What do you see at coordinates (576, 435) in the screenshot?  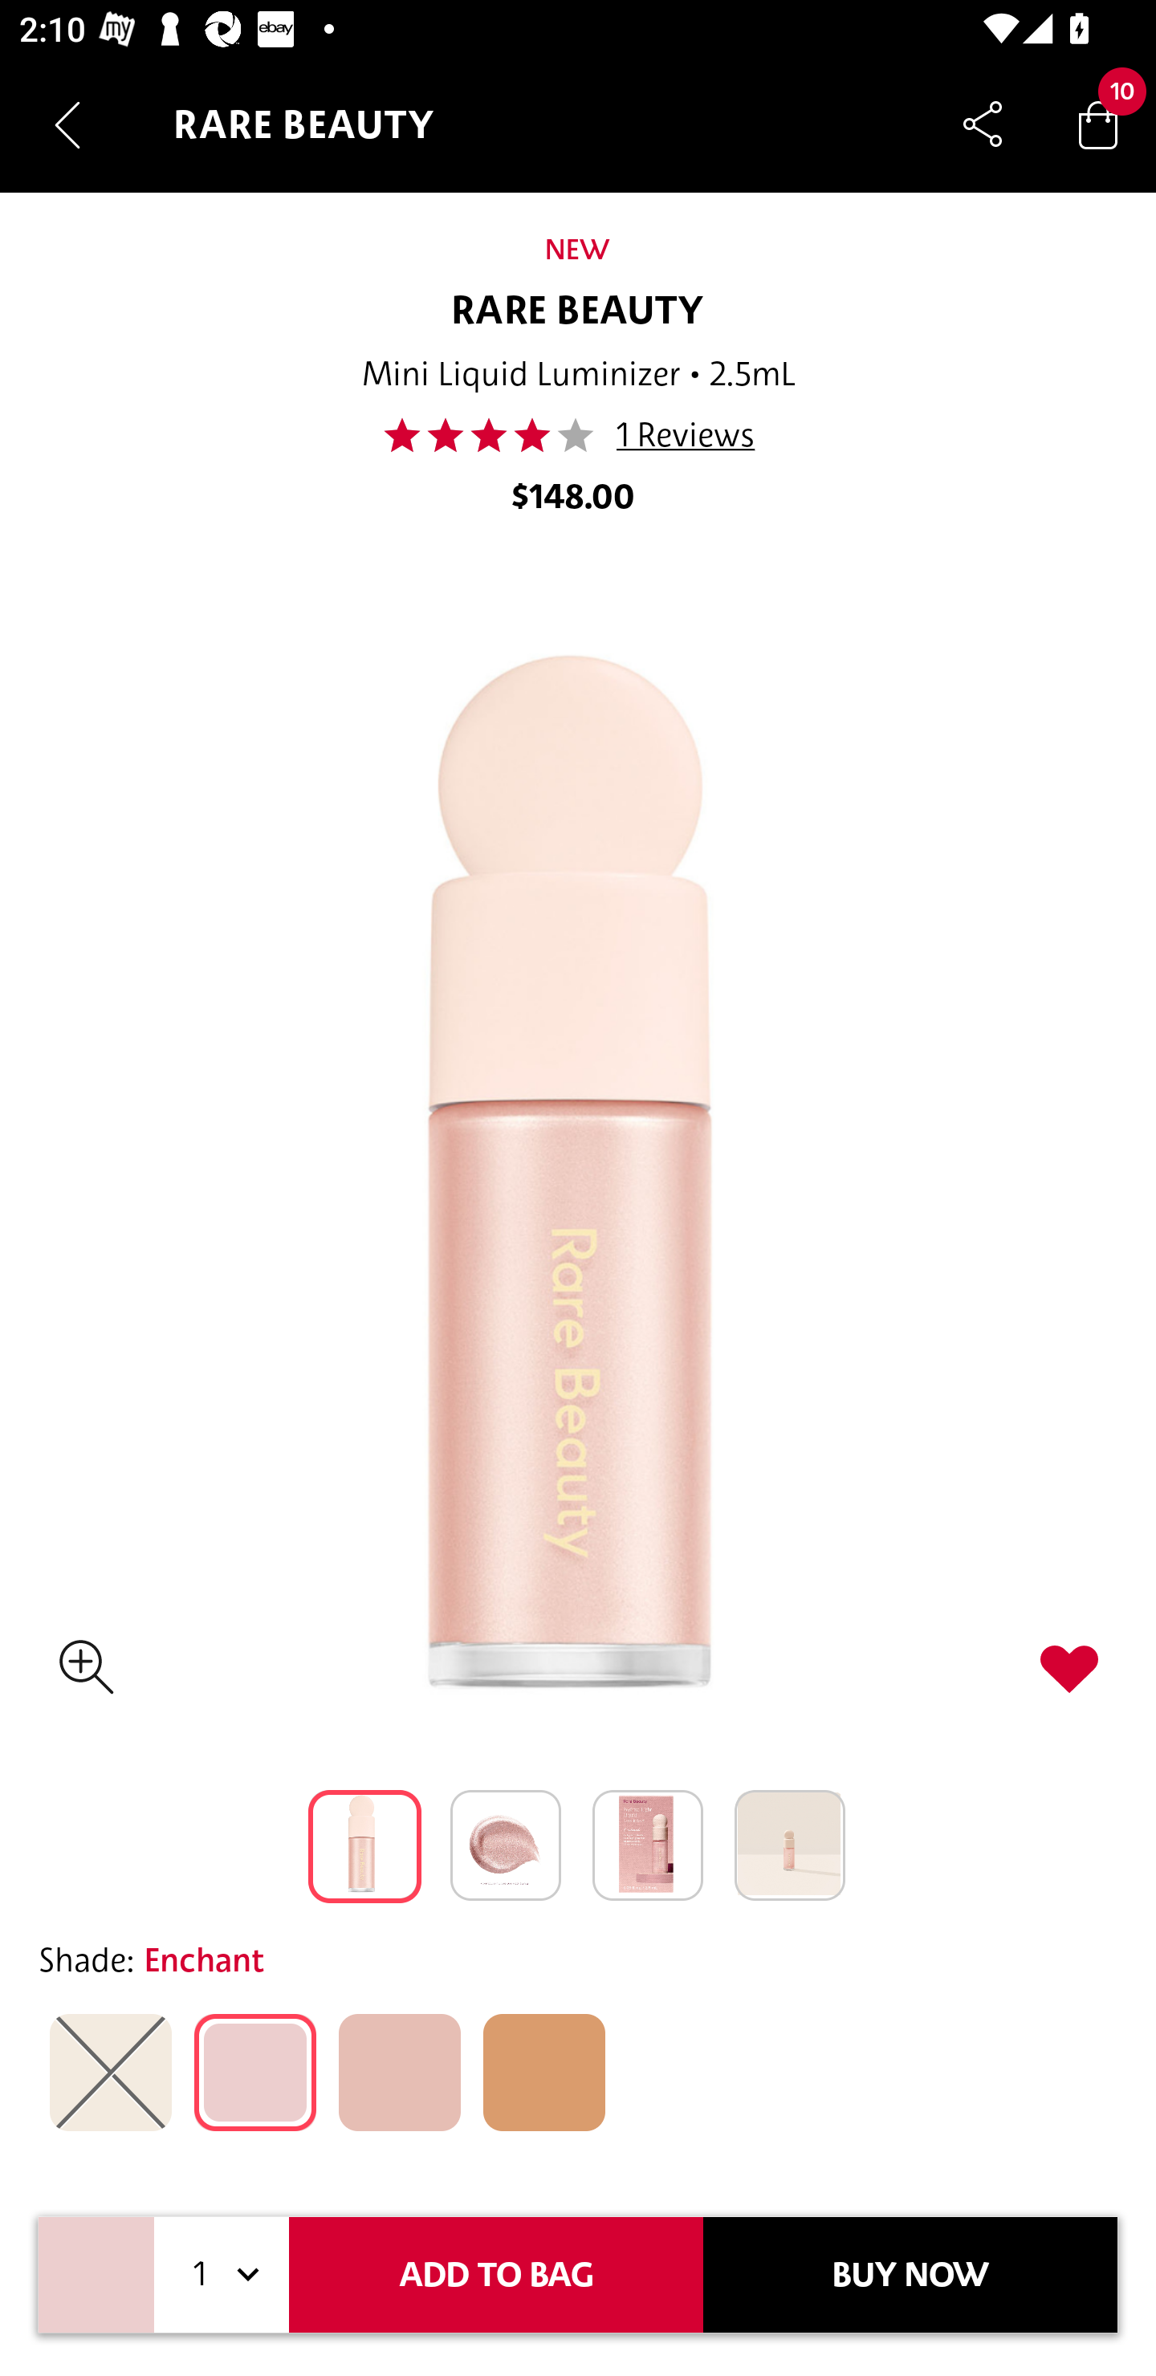 I see `40.0 1 Reviews` at bounding box center [576, 435].